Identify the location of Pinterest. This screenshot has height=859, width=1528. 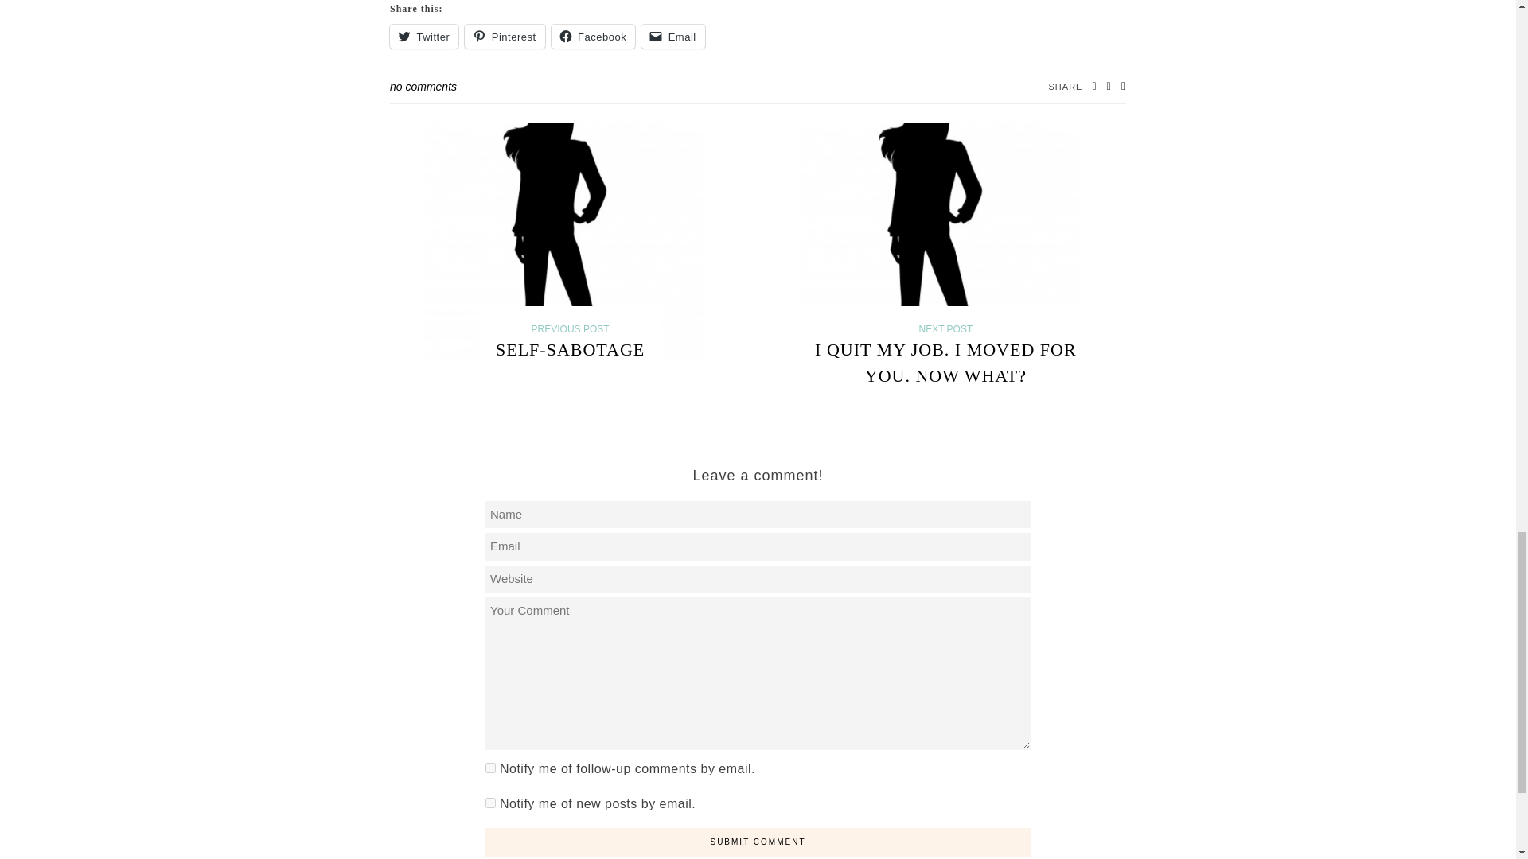
(504, 37).